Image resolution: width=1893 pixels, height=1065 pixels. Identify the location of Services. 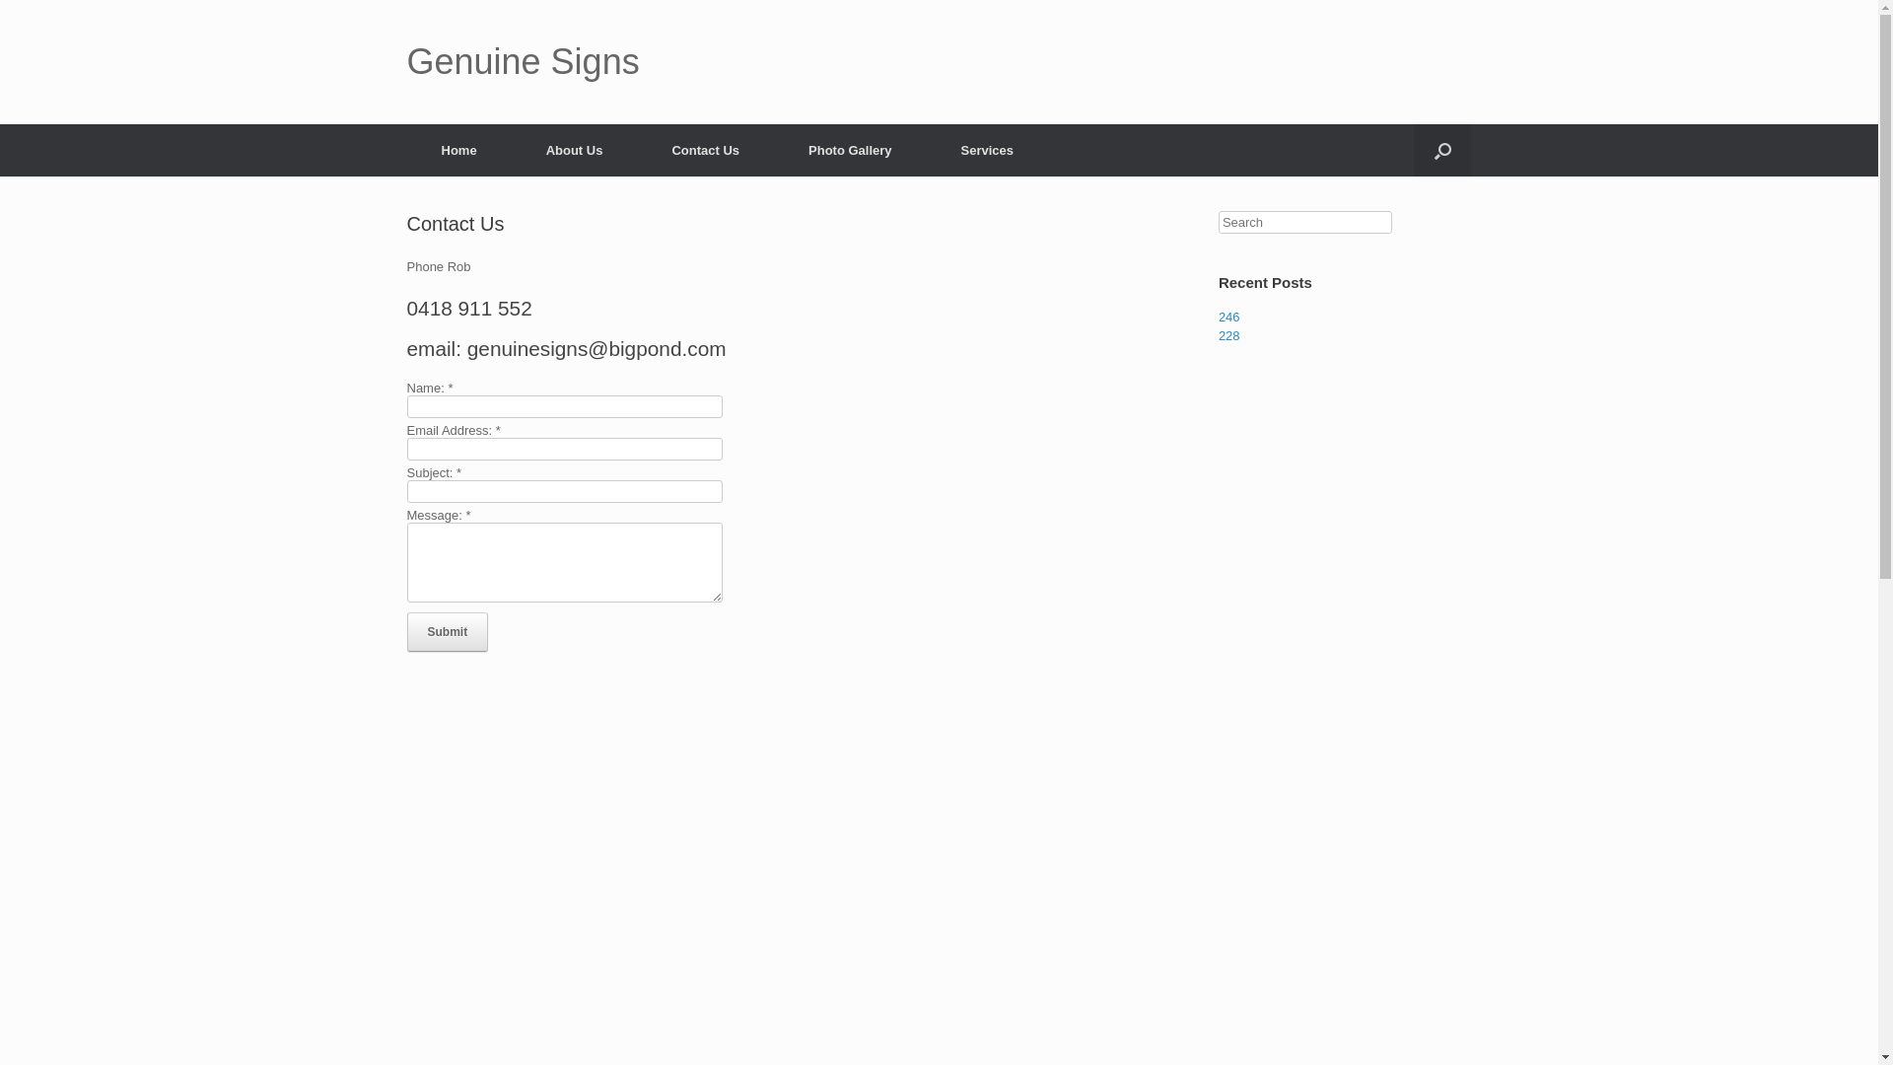
(988, 150).